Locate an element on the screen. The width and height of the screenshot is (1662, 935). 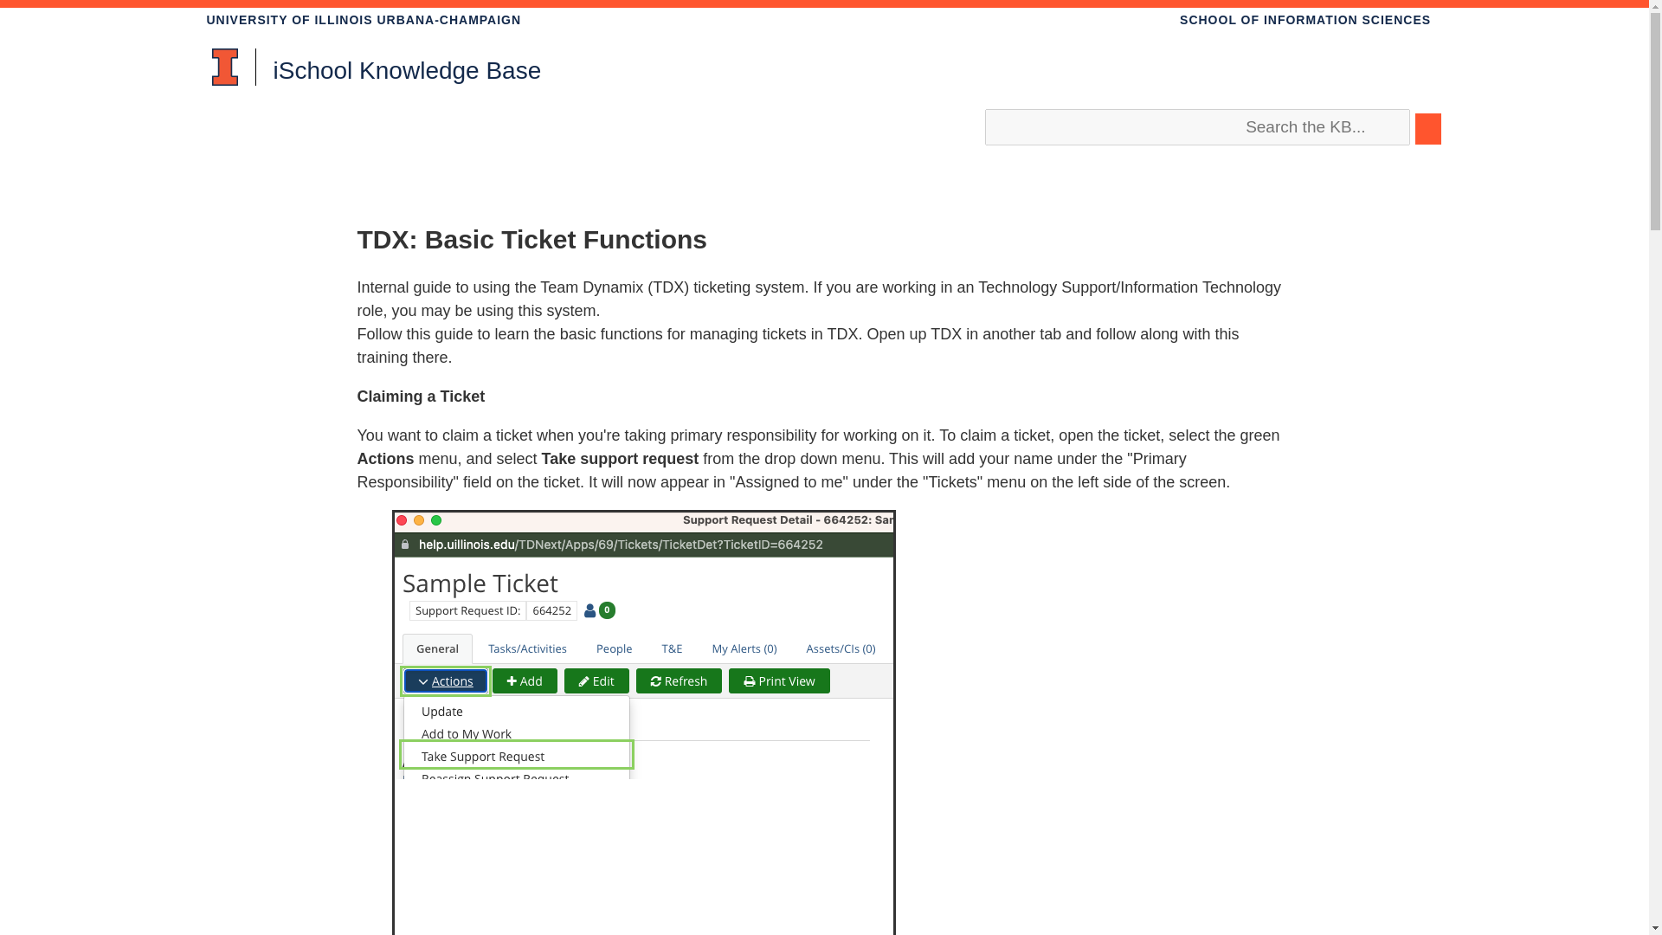
SCHOOL OF INFORMATION SCIENCES is located at coordinates (1305, 19).